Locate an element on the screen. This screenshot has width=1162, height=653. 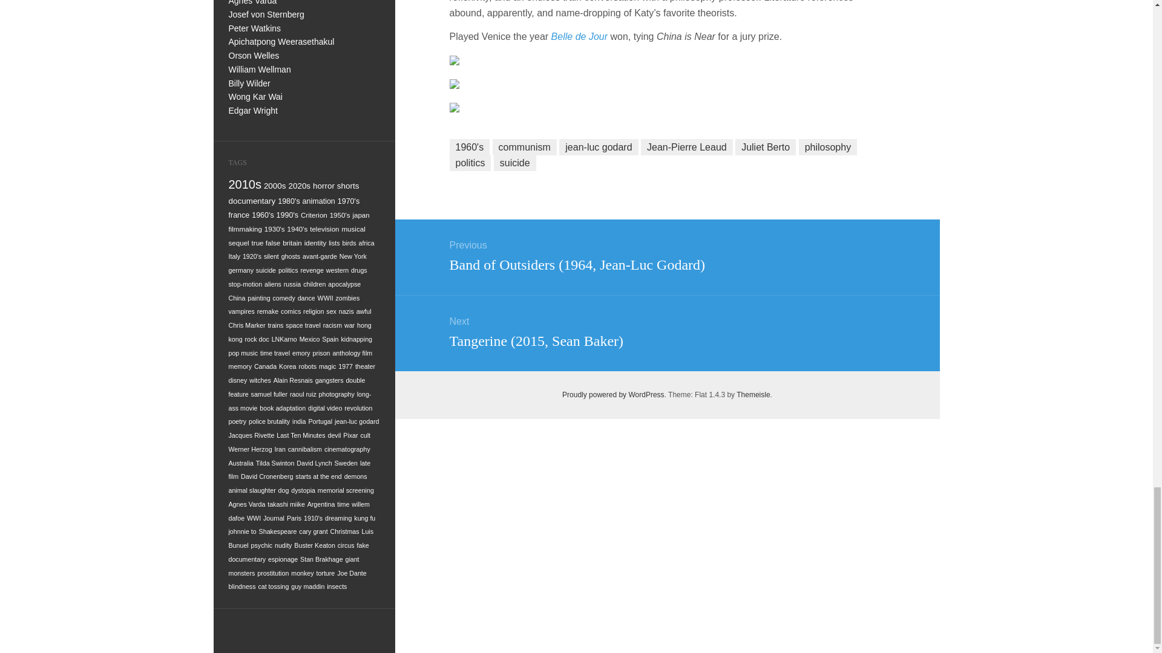
250 topics is located at coordinates (263, 215).